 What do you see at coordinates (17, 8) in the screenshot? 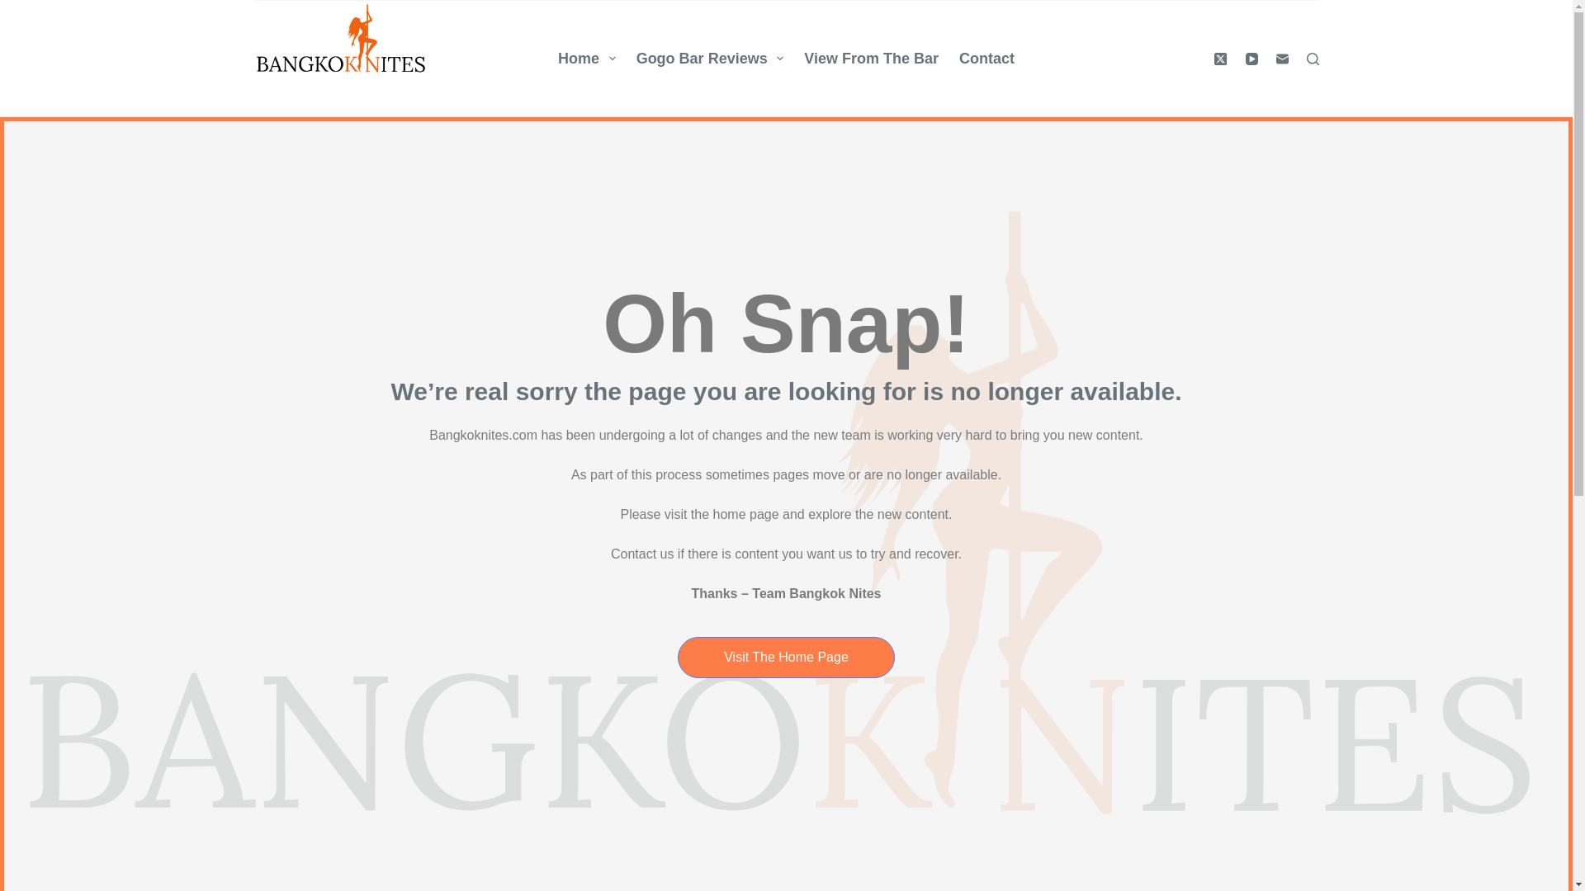
I see `Skip to content` at bounding box center [17, 8].